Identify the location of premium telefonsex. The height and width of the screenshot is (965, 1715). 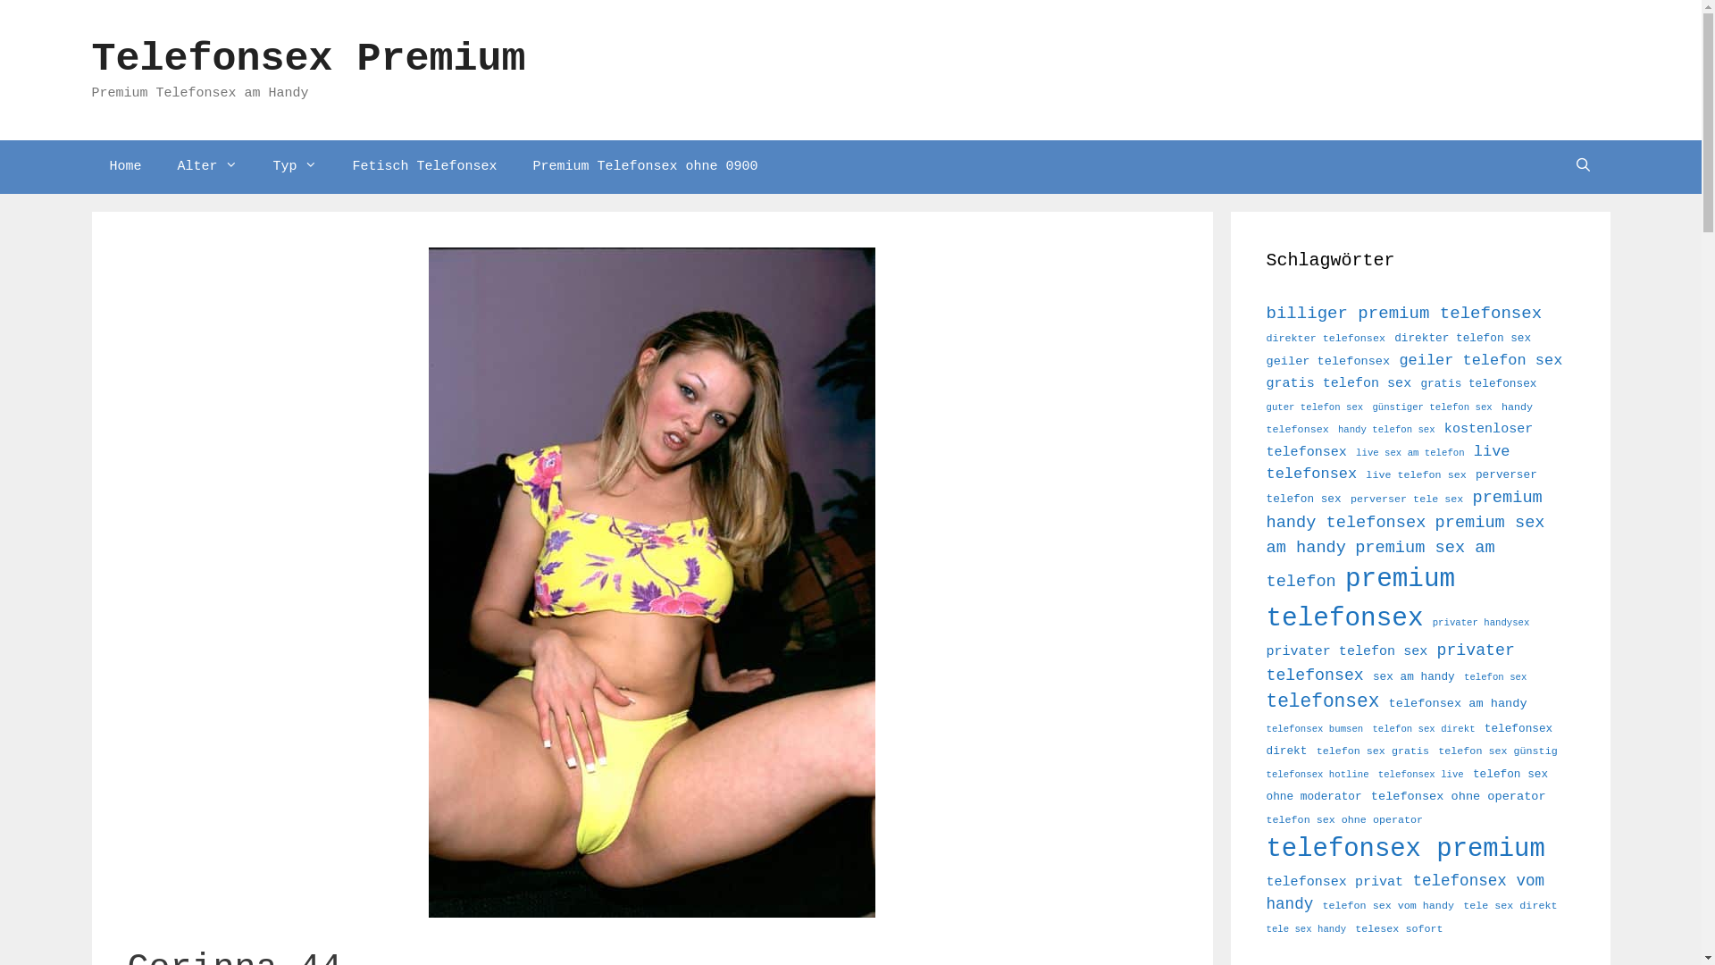
(1361, 599).